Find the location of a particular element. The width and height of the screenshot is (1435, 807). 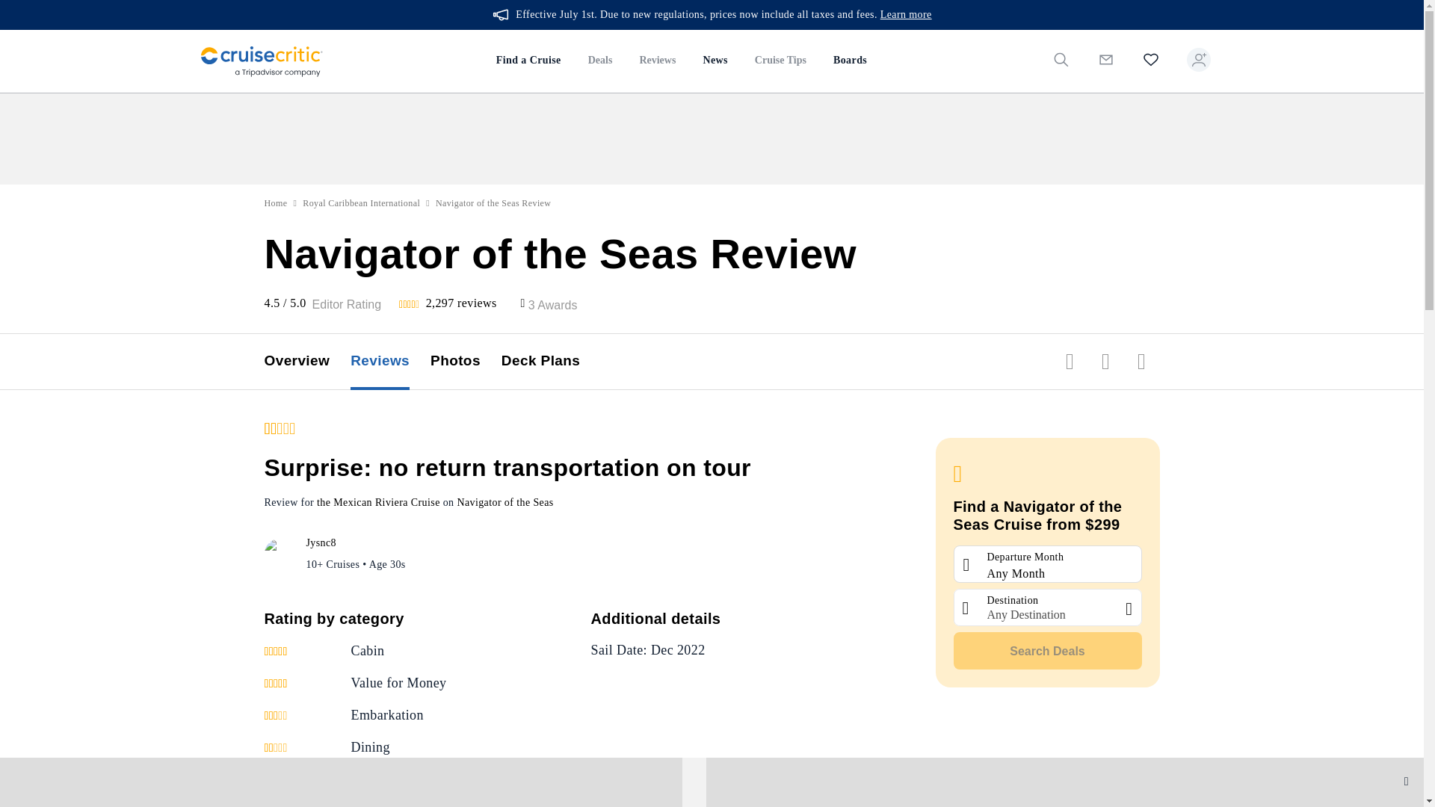

Editor Rating is located at coordinates (347, 304).